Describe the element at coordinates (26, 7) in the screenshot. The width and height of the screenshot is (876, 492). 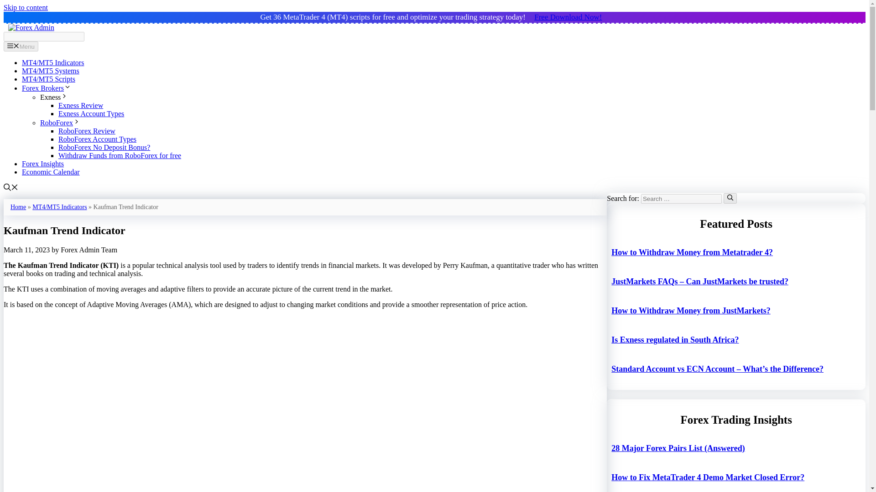
I see `Skip to content` at that location.